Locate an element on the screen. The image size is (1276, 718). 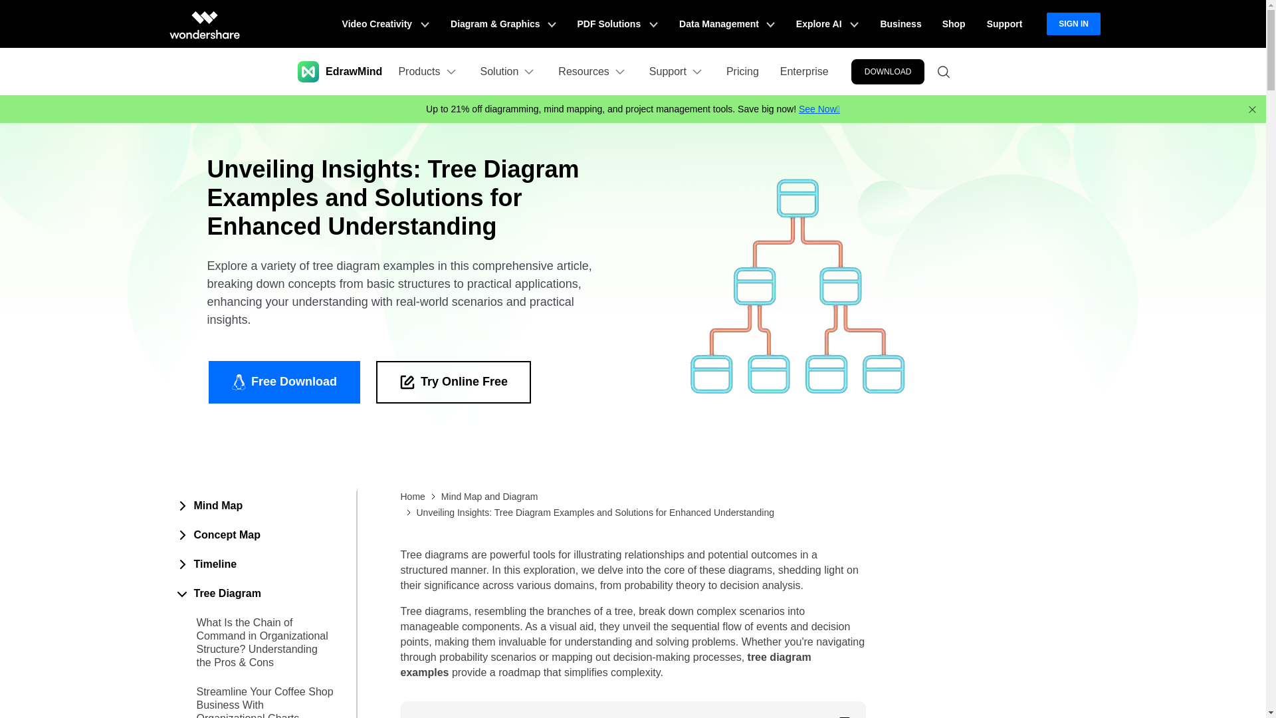
Business is located at coordinates (900, 24).